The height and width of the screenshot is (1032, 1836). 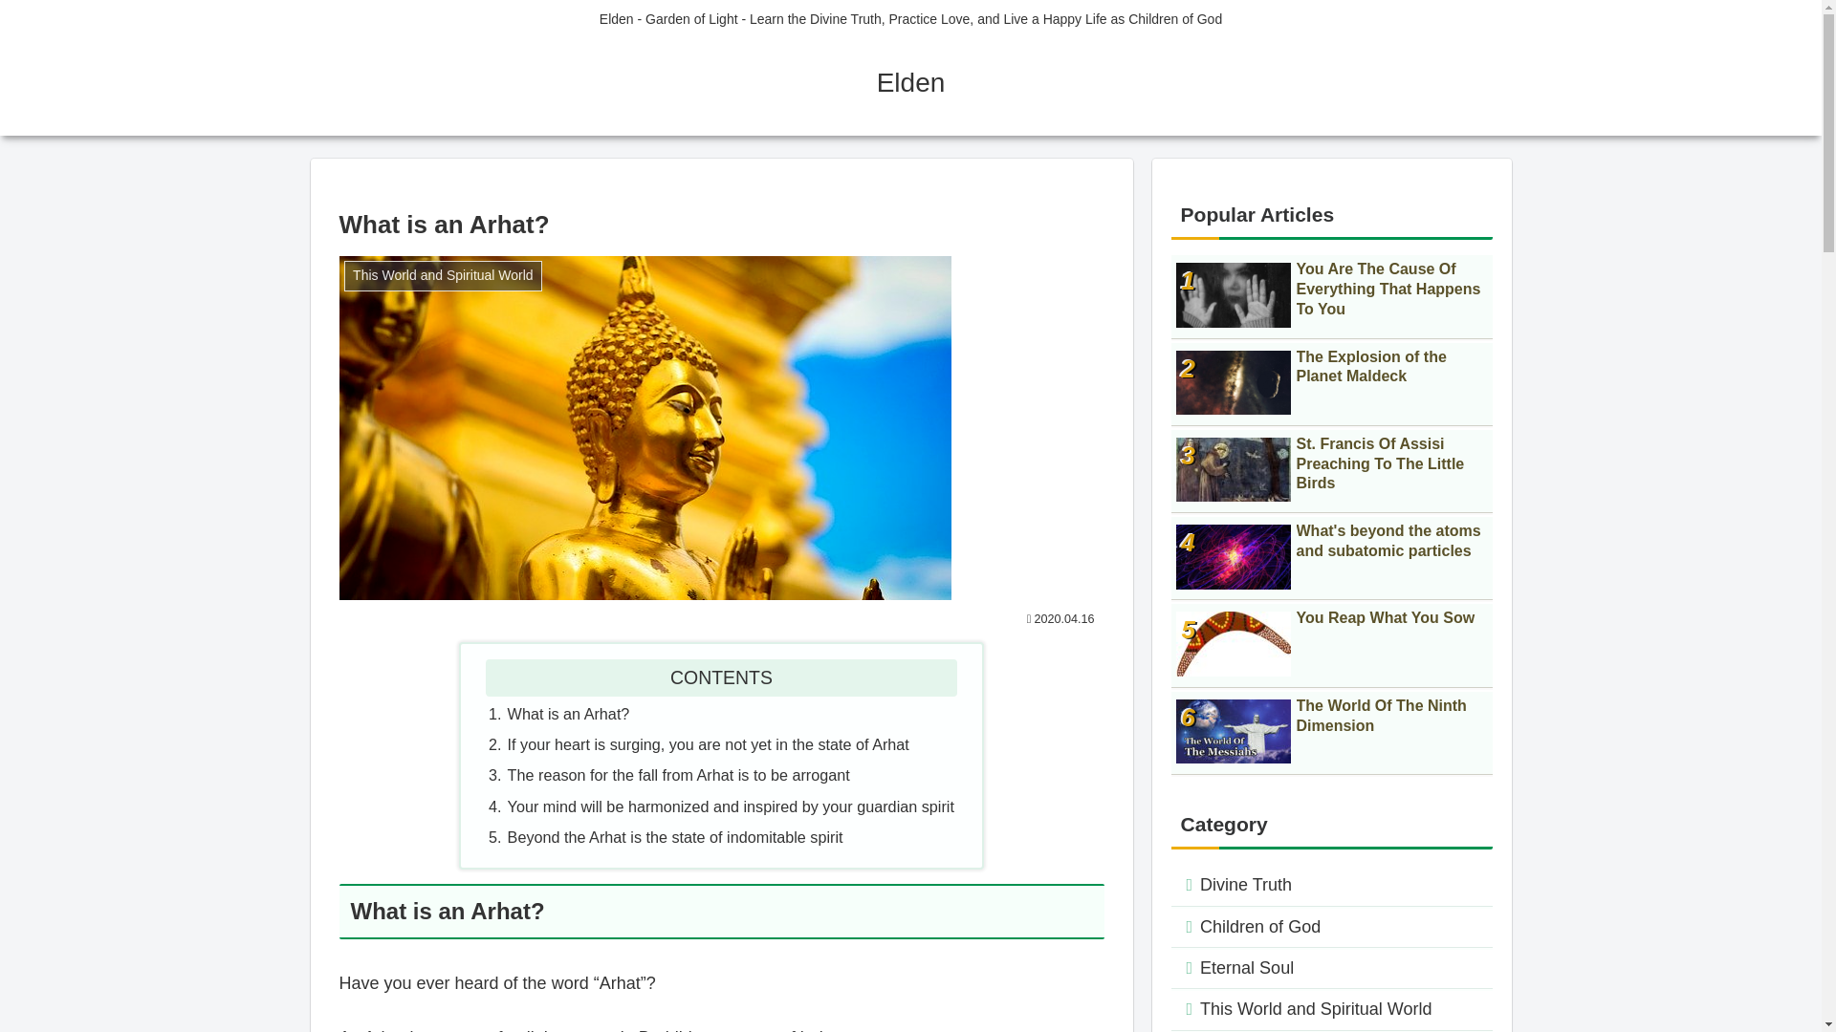 What do you see at coordinates (675, 837) in the screenshot?
I see `Beyond the Arhat is the state of indomitable spirit` at bounding box center [675, 837].